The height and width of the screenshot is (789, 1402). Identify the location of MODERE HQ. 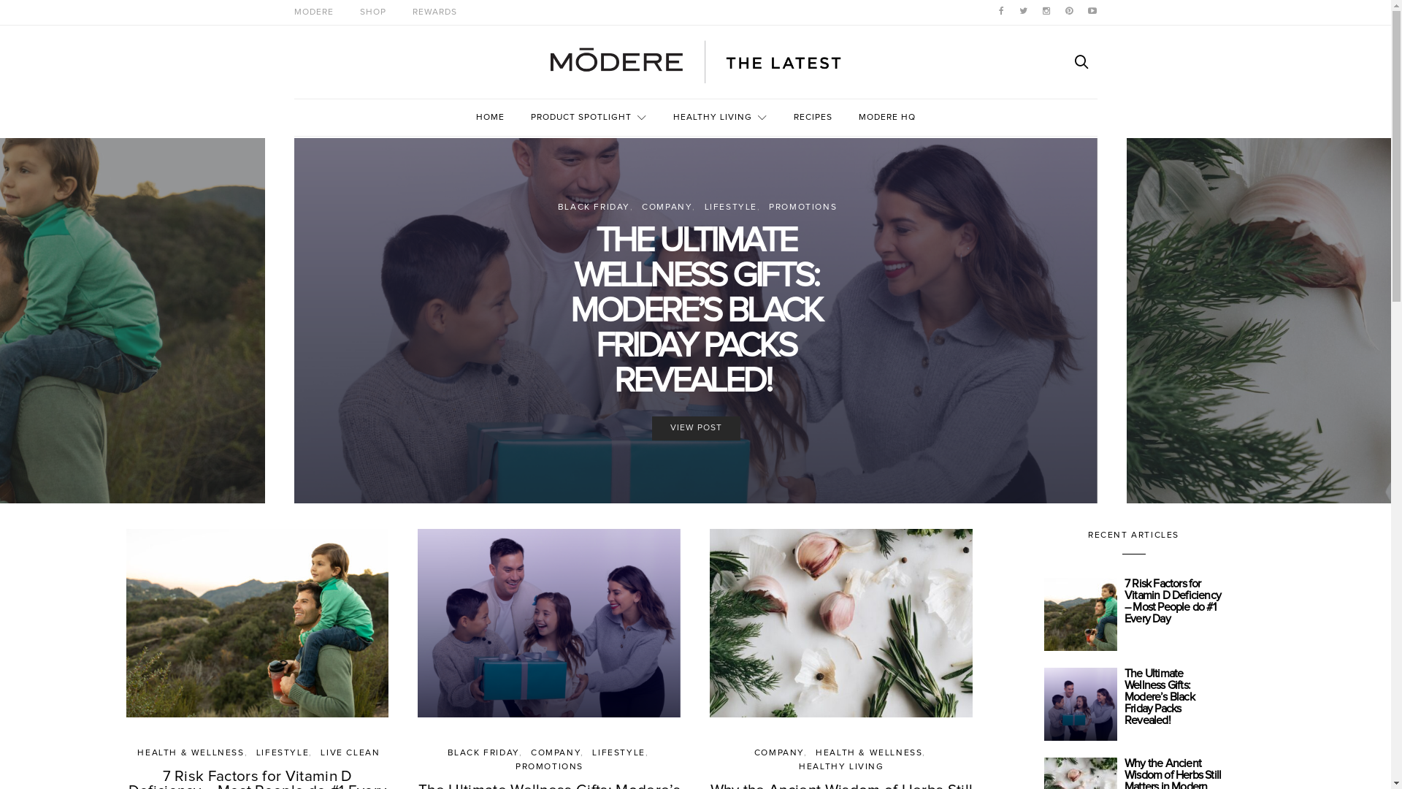
(887, 118).